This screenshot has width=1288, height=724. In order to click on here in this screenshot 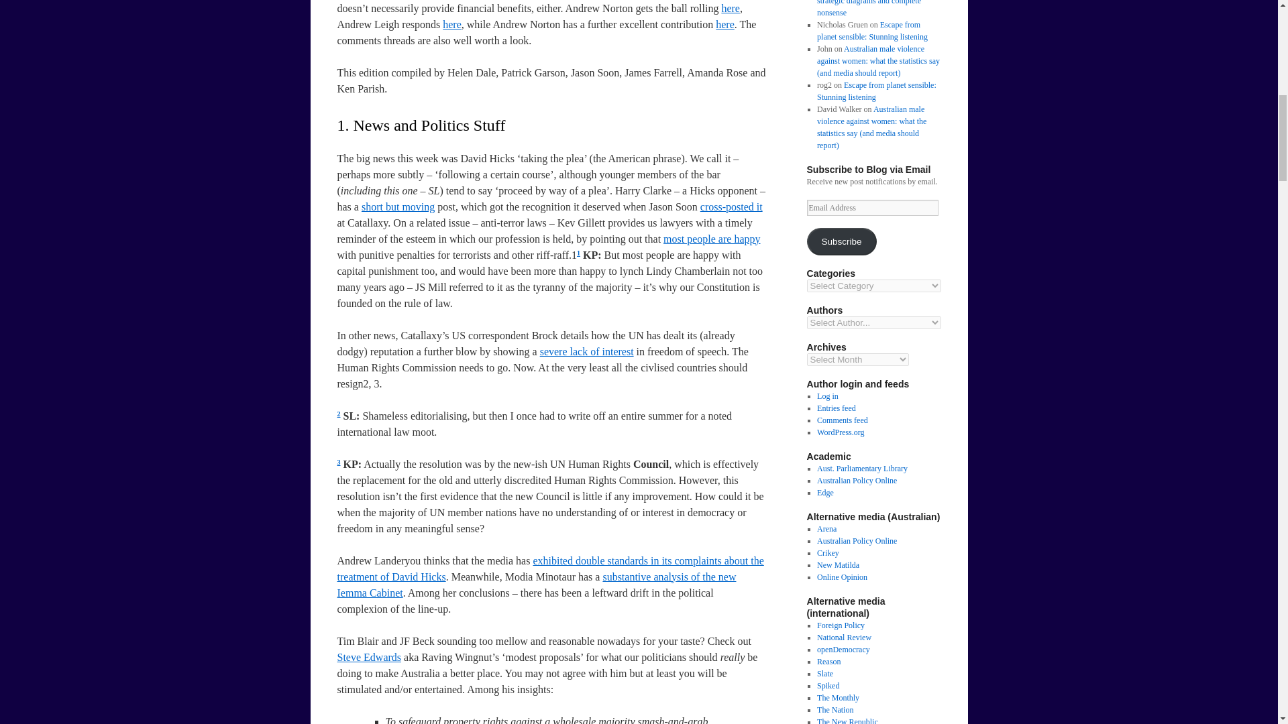, I will do `click(452, 24)`.